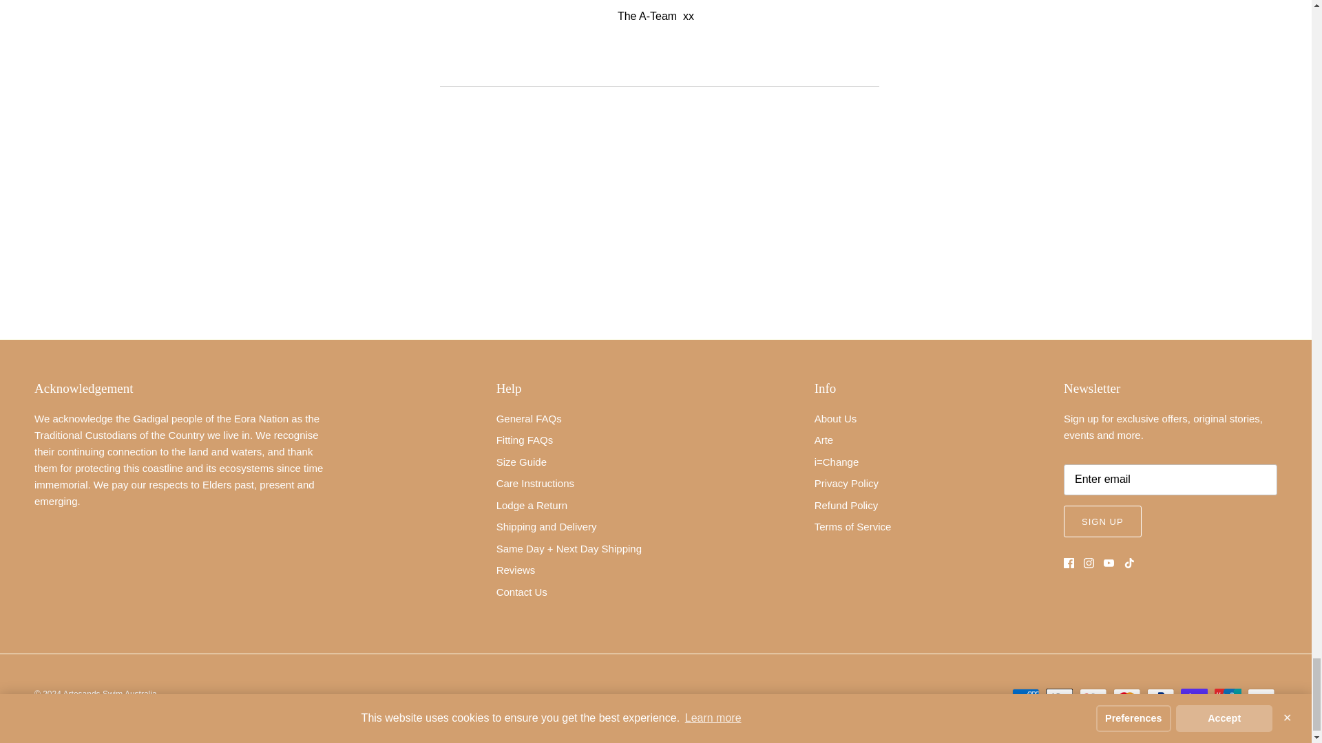 The height and width of the screenshot is (743, 1322). What do you see at coordinates (1109, 563) in the screenshot?
I see `Youtube` at bounding box center [1109, 563].